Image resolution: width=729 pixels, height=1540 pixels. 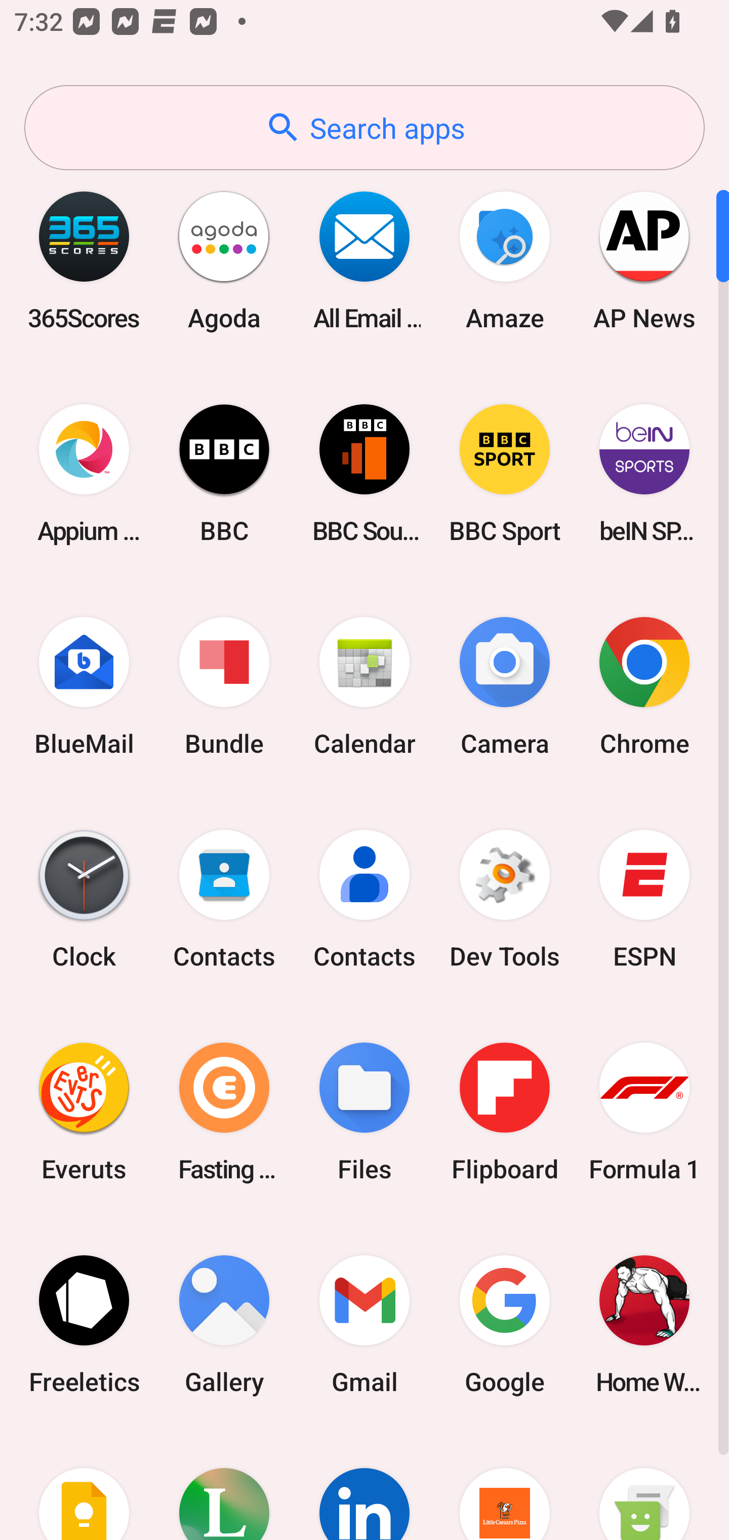 I want to click on BBC Sounds, so click(x=364, y=473).